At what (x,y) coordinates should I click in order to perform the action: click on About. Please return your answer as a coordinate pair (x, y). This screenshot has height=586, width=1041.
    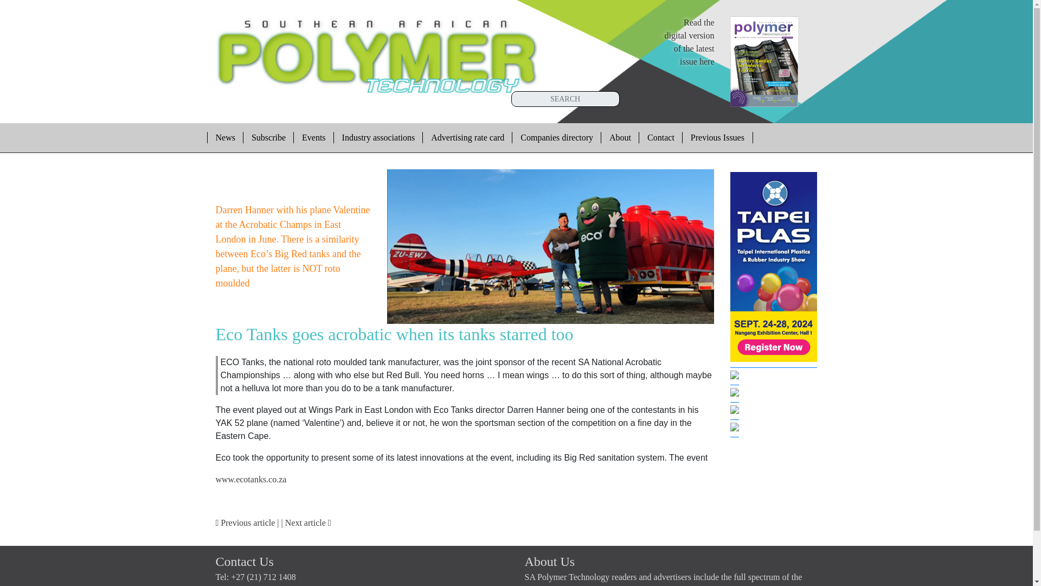
    Looking at the image, I should click on (690, 42).